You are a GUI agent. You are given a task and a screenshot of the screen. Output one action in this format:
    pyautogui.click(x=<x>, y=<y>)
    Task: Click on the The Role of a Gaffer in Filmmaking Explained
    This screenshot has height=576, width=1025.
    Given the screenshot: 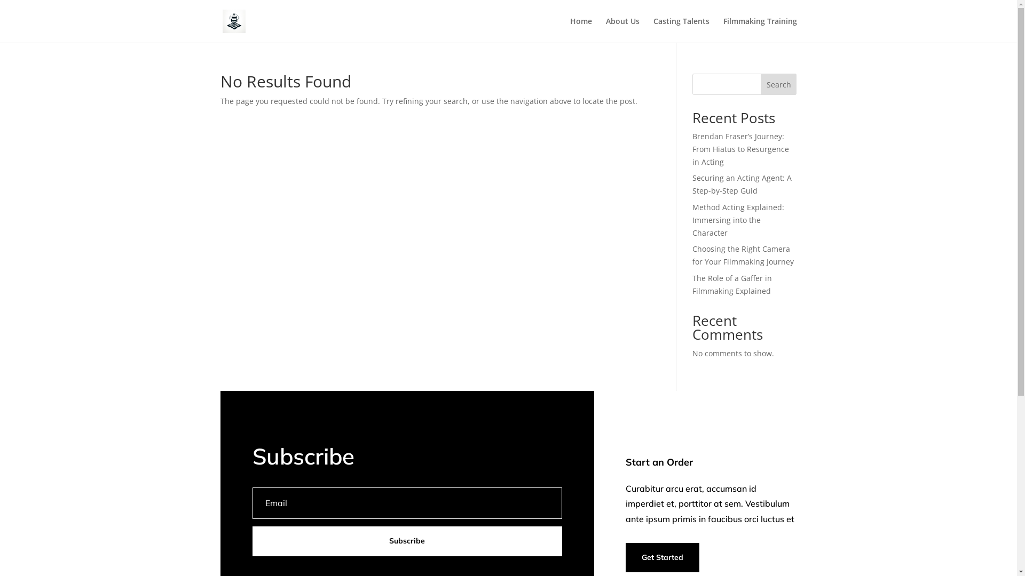 What is the action you would take?
    pyautogui.click(x=732, y=285)
    